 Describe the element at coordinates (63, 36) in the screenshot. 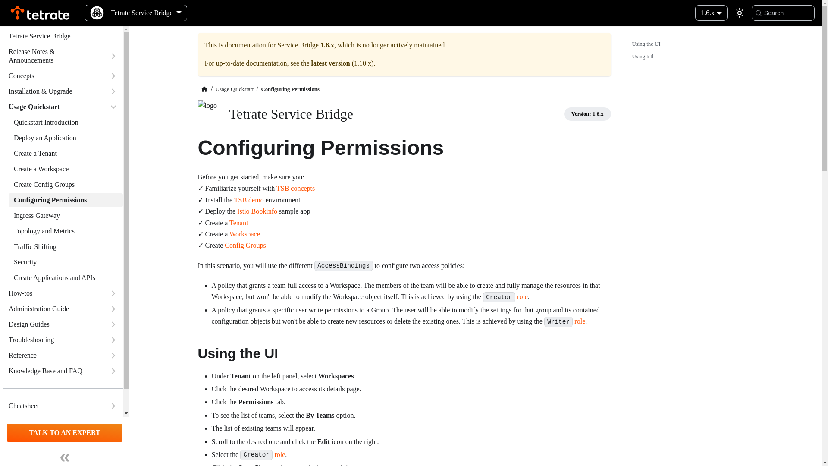

I see `Tetrate Service Bridge` at that location.